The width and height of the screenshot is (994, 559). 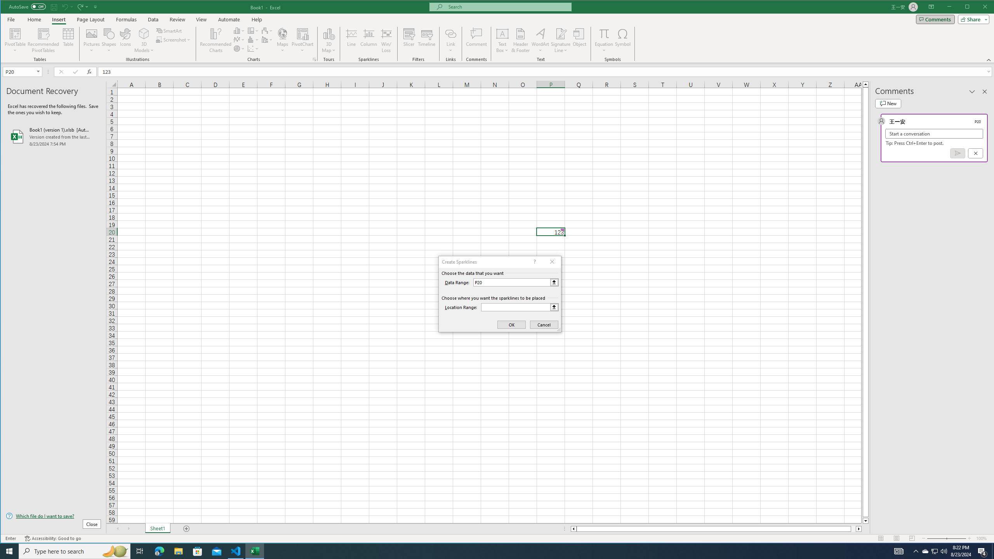 I want to click on Signature Line, so click(x=561, y=40).